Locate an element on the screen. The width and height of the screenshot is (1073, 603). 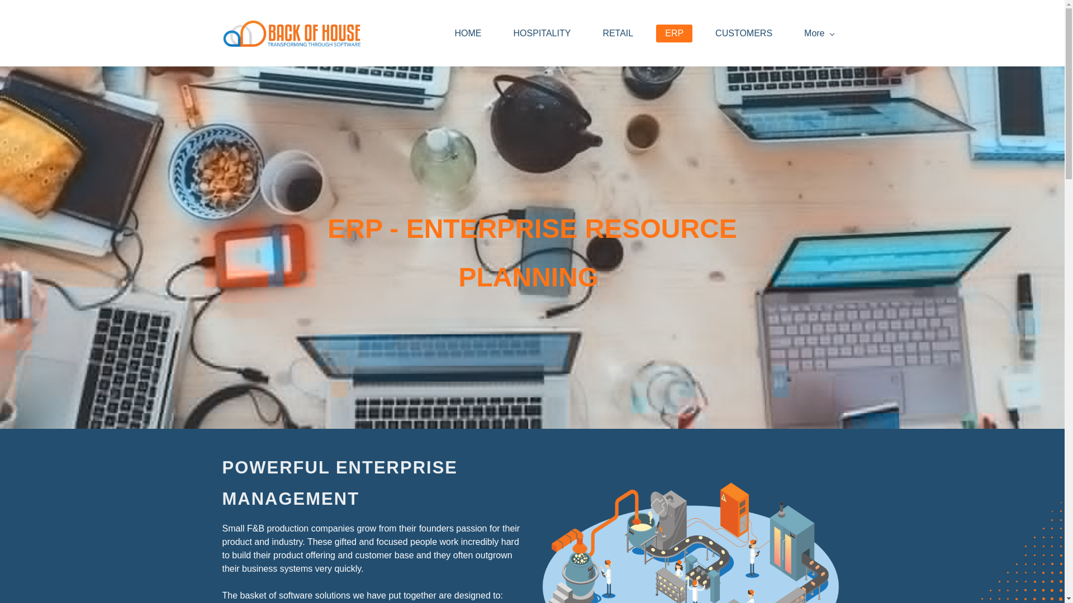
ERP is located at coordinates (674, 33).